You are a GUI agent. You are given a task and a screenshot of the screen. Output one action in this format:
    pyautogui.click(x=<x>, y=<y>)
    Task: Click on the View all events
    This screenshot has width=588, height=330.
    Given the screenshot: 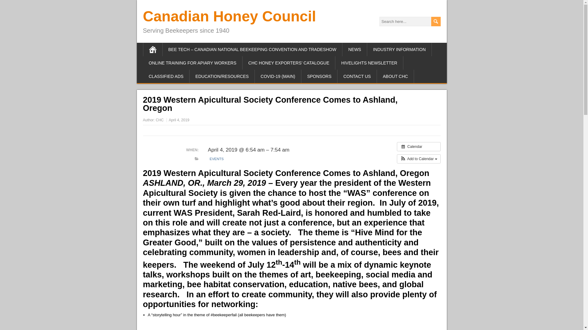 What is the action you would take?
    pyautogui.click(x=419, y=147)
    